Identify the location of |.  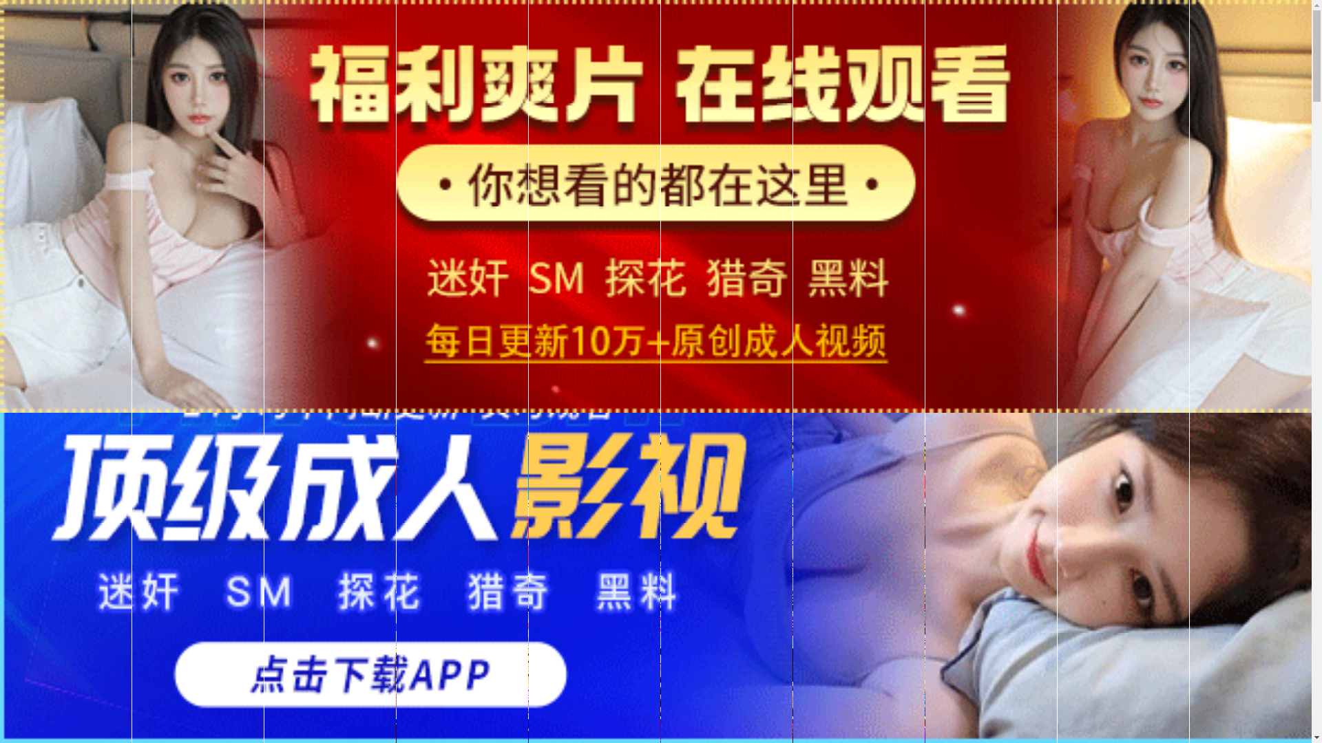
(914, 428).